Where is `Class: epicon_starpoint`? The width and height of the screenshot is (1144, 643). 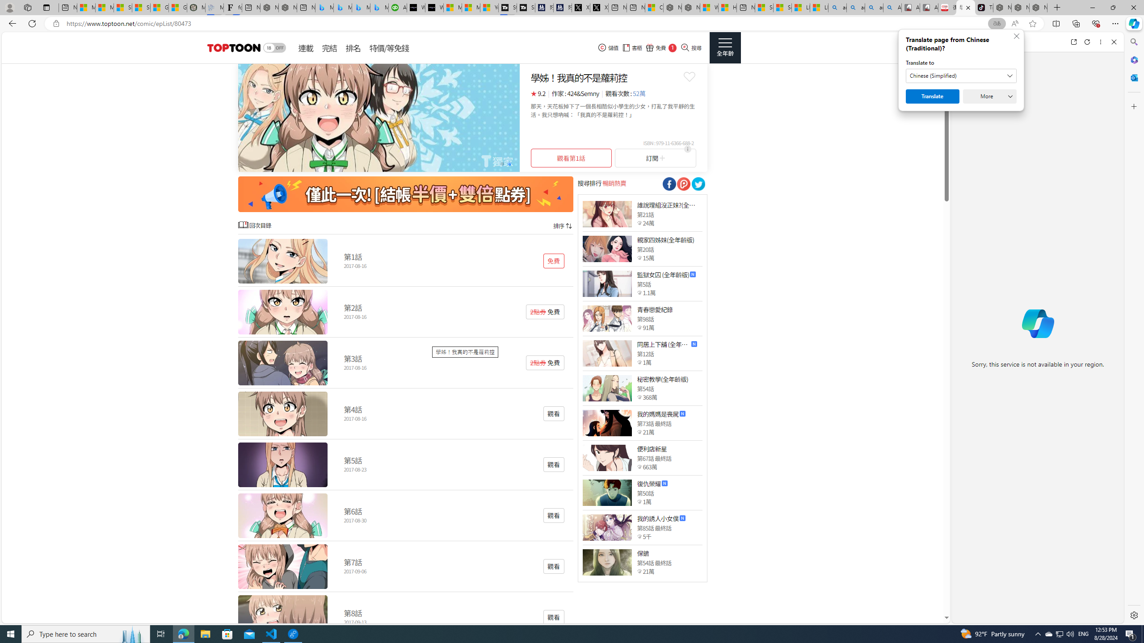
Class: epicon_starpoint is located at coordinates (639, 571).